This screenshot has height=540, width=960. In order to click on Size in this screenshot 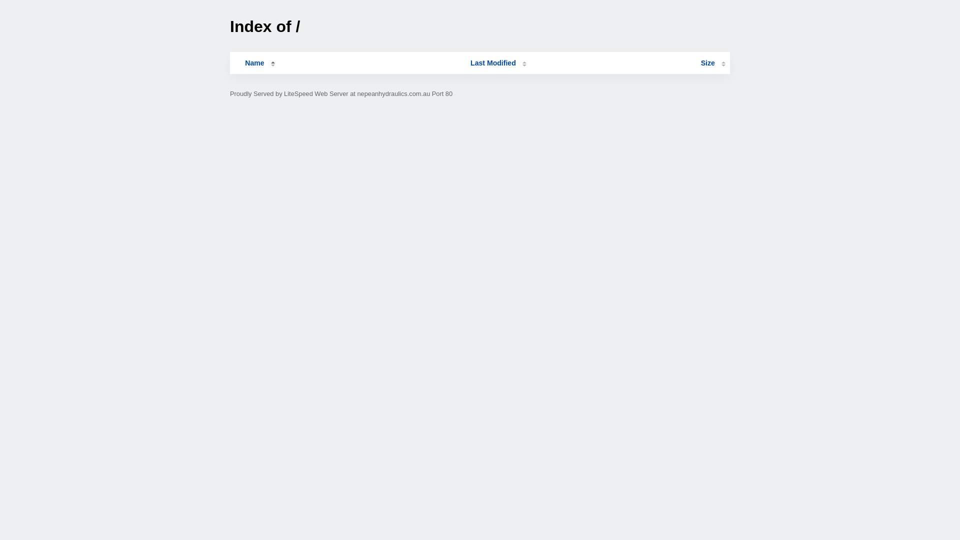, I will do `click(713, 63)`.